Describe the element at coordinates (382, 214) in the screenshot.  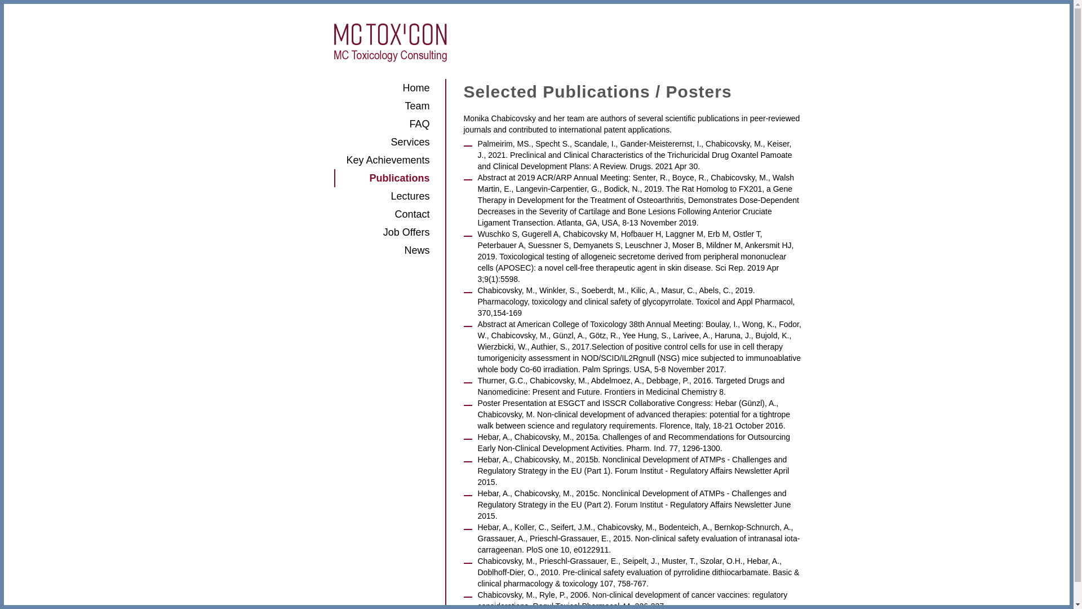
I see `Contact` at that location.